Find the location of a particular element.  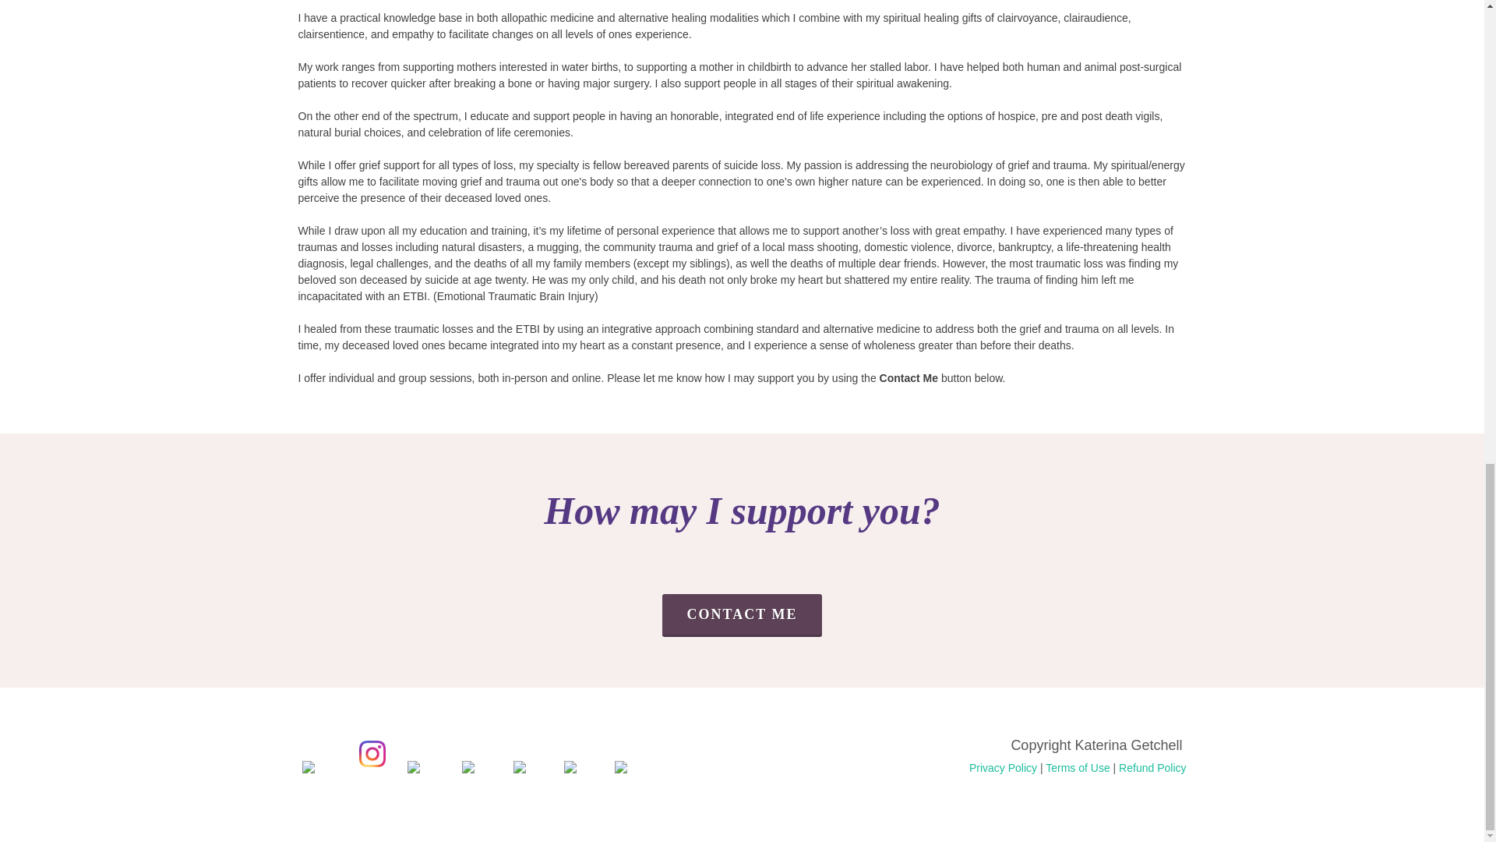

Refund Policy is located at coordinates (1152, 766).